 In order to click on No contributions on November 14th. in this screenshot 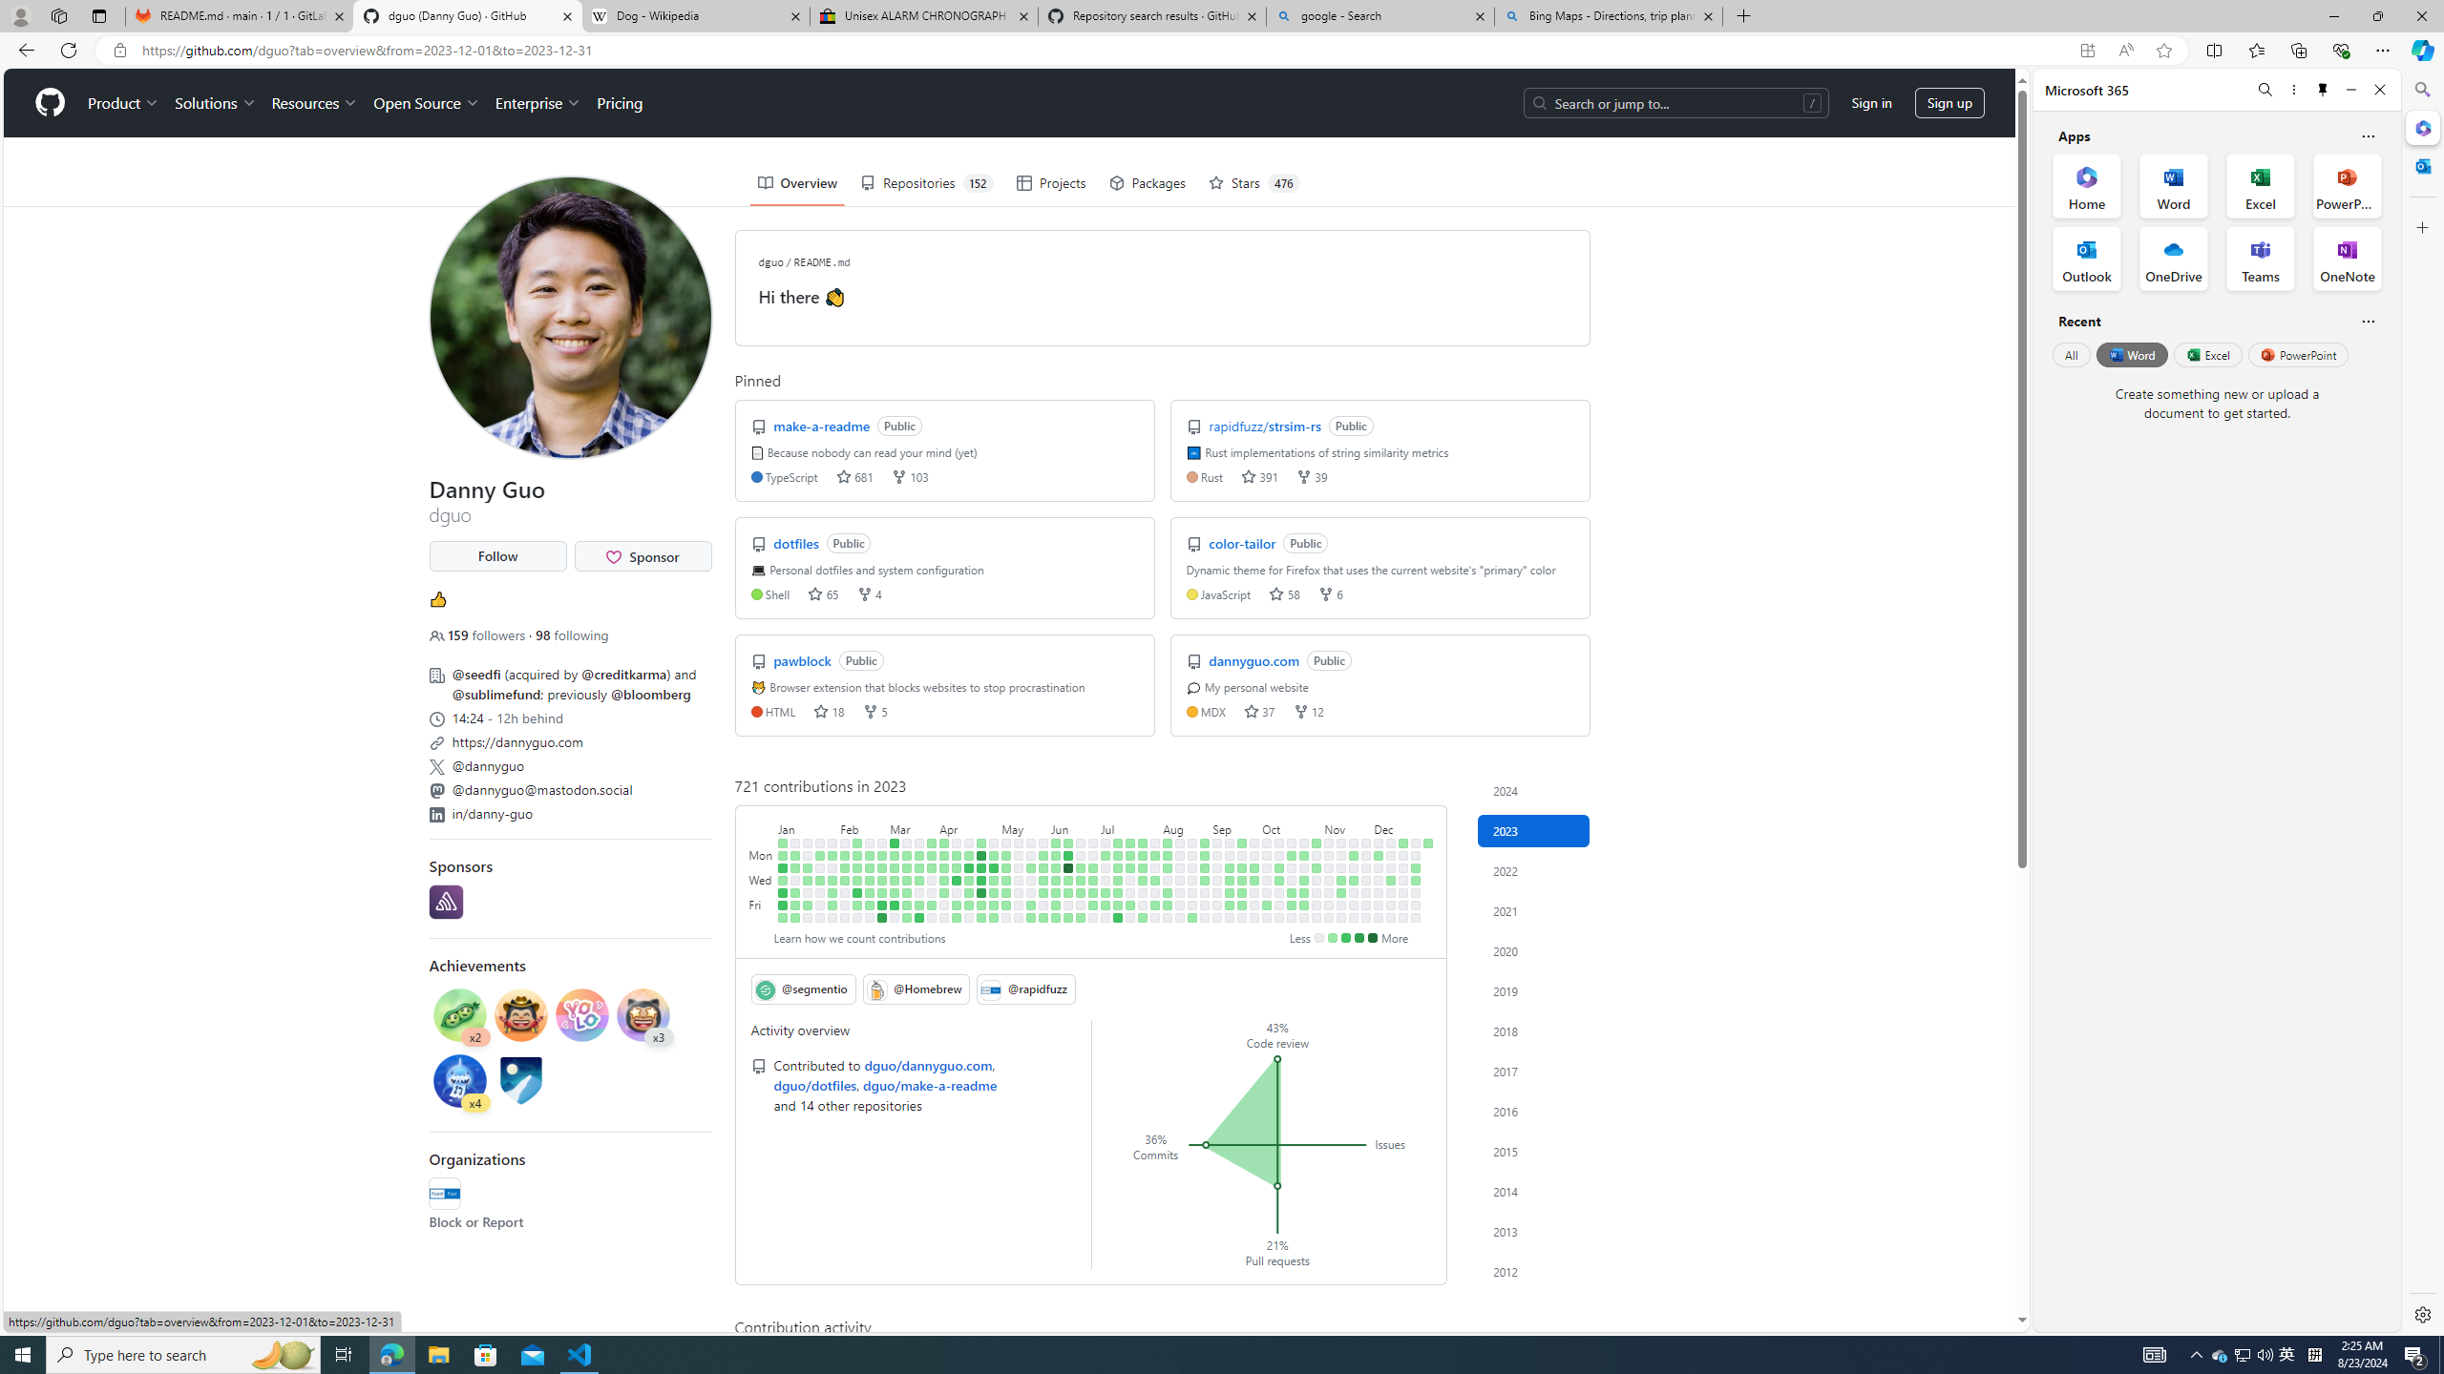, I will do `click(1341, 867)`.